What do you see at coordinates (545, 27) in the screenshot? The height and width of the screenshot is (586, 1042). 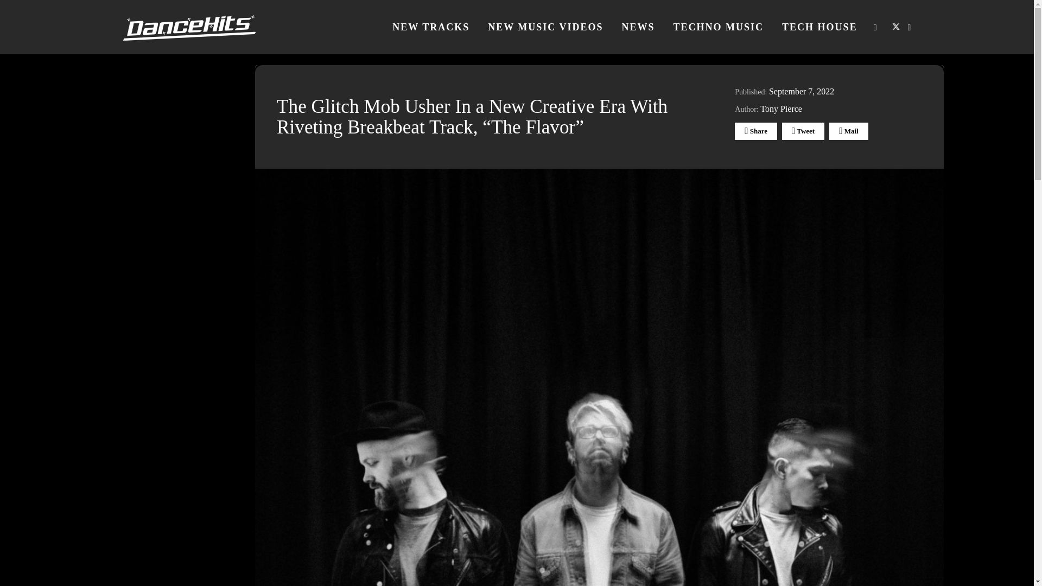 I see `NEW MUSIC VIDEOS` at bounding box center [545, 27].